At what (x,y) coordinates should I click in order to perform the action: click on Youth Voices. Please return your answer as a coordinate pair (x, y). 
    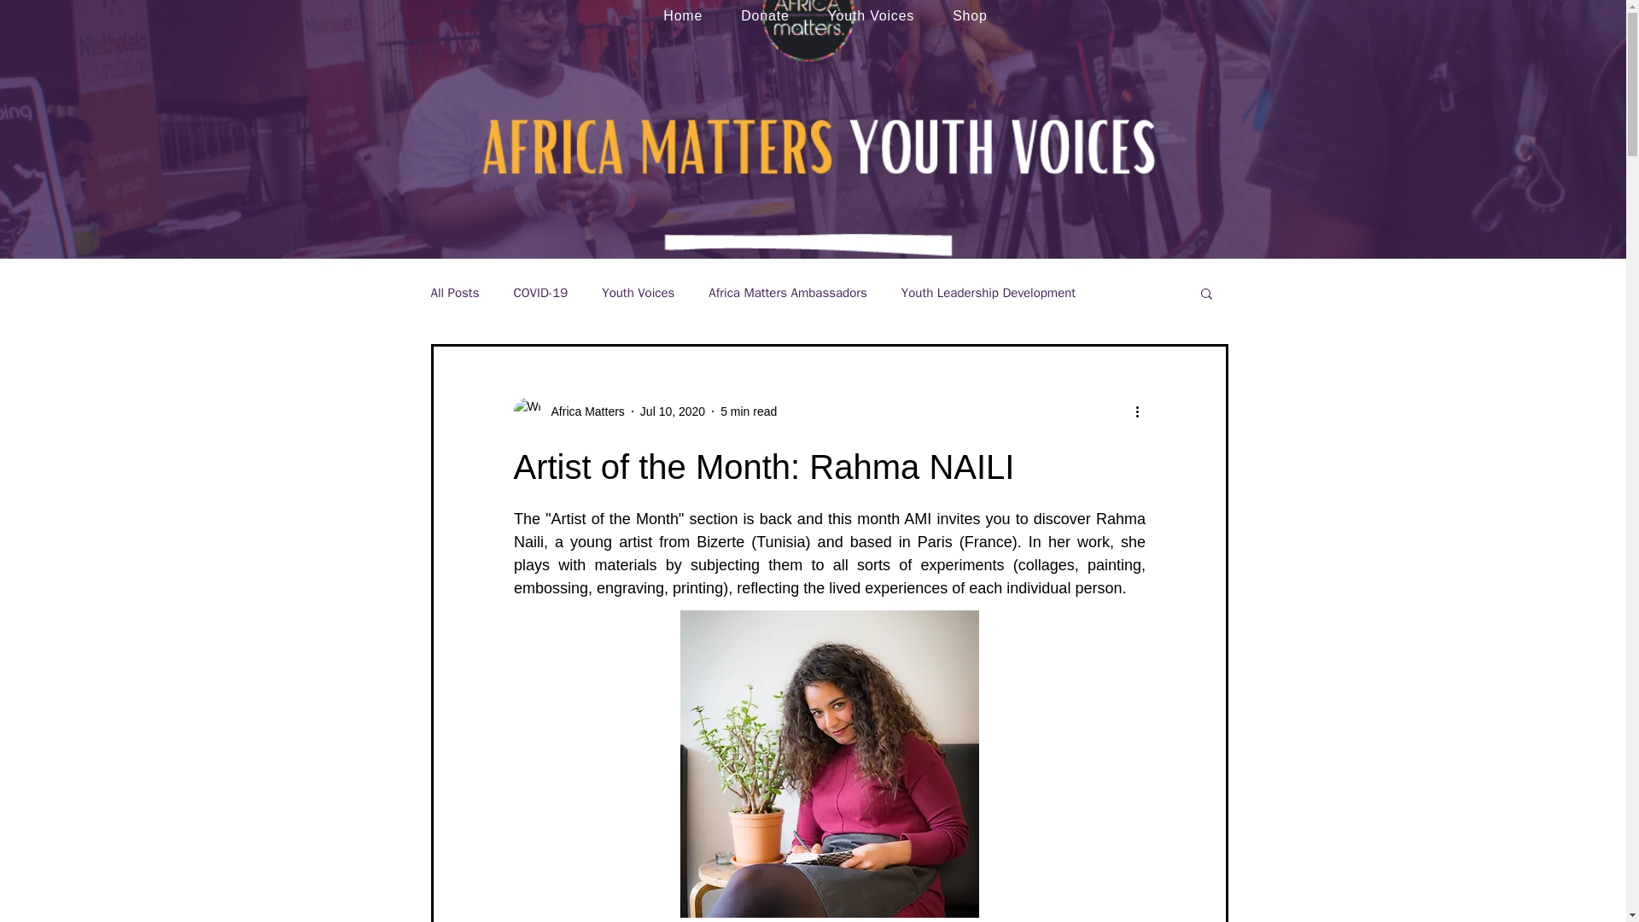
    Looking at the image, I should click on (872, 15).